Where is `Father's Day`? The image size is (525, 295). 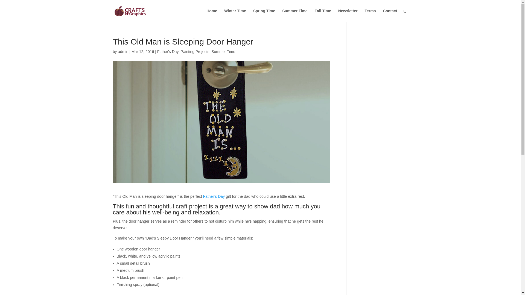 Father's Day is located at coordinates (168, 51).